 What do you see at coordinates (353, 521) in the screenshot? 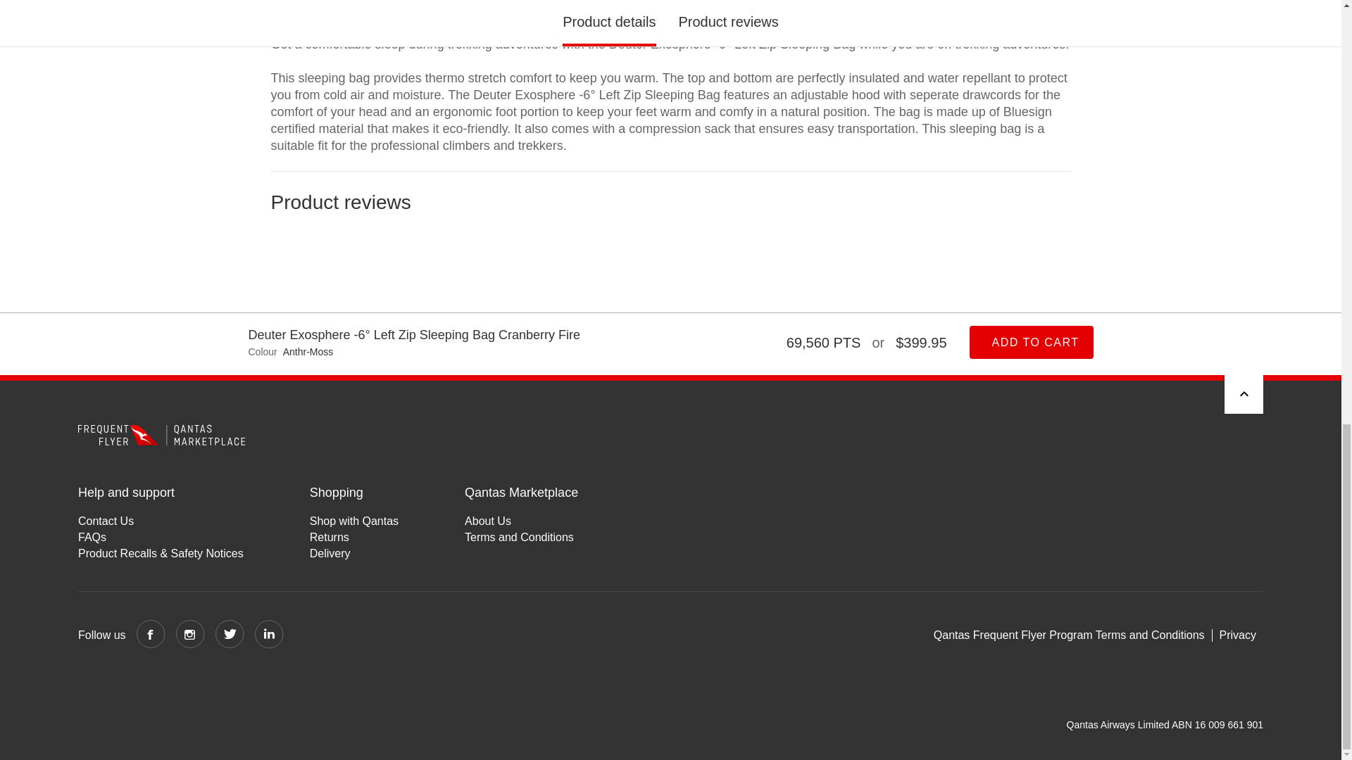
I see `Shop with Qantas` at bounding box center [353, 521].